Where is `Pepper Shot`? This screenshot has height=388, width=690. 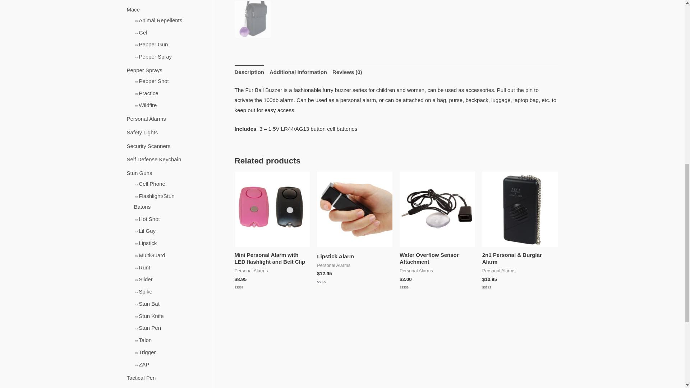
Pepper Shot is located at coordinates (153, 81).